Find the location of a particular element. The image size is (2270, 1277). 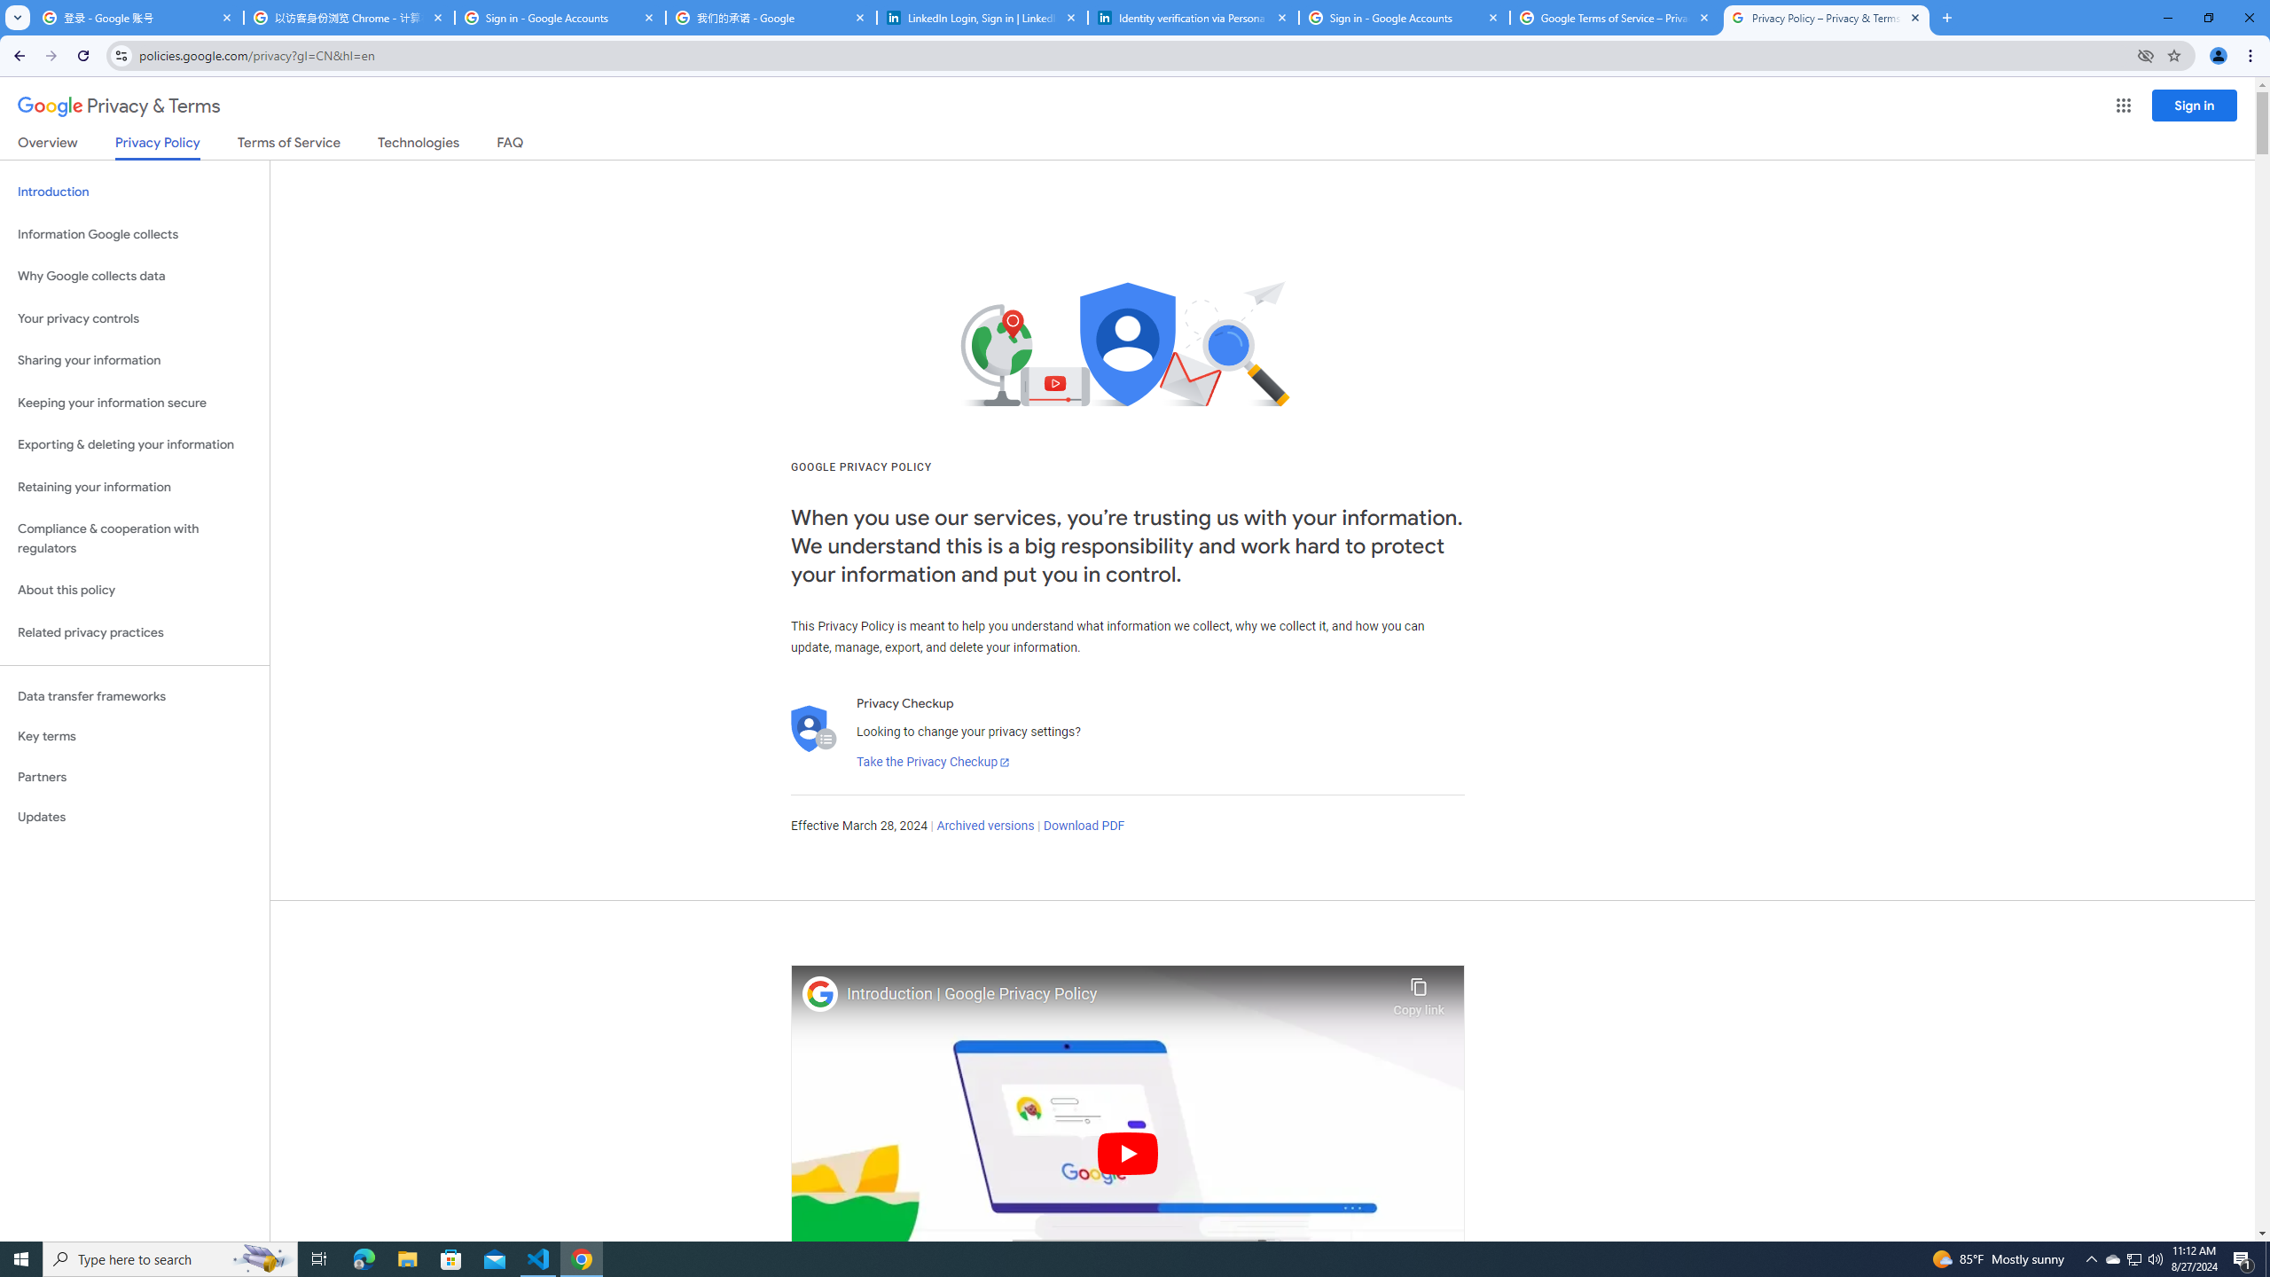

Photo image of Google is located at coordinates (820, 993).